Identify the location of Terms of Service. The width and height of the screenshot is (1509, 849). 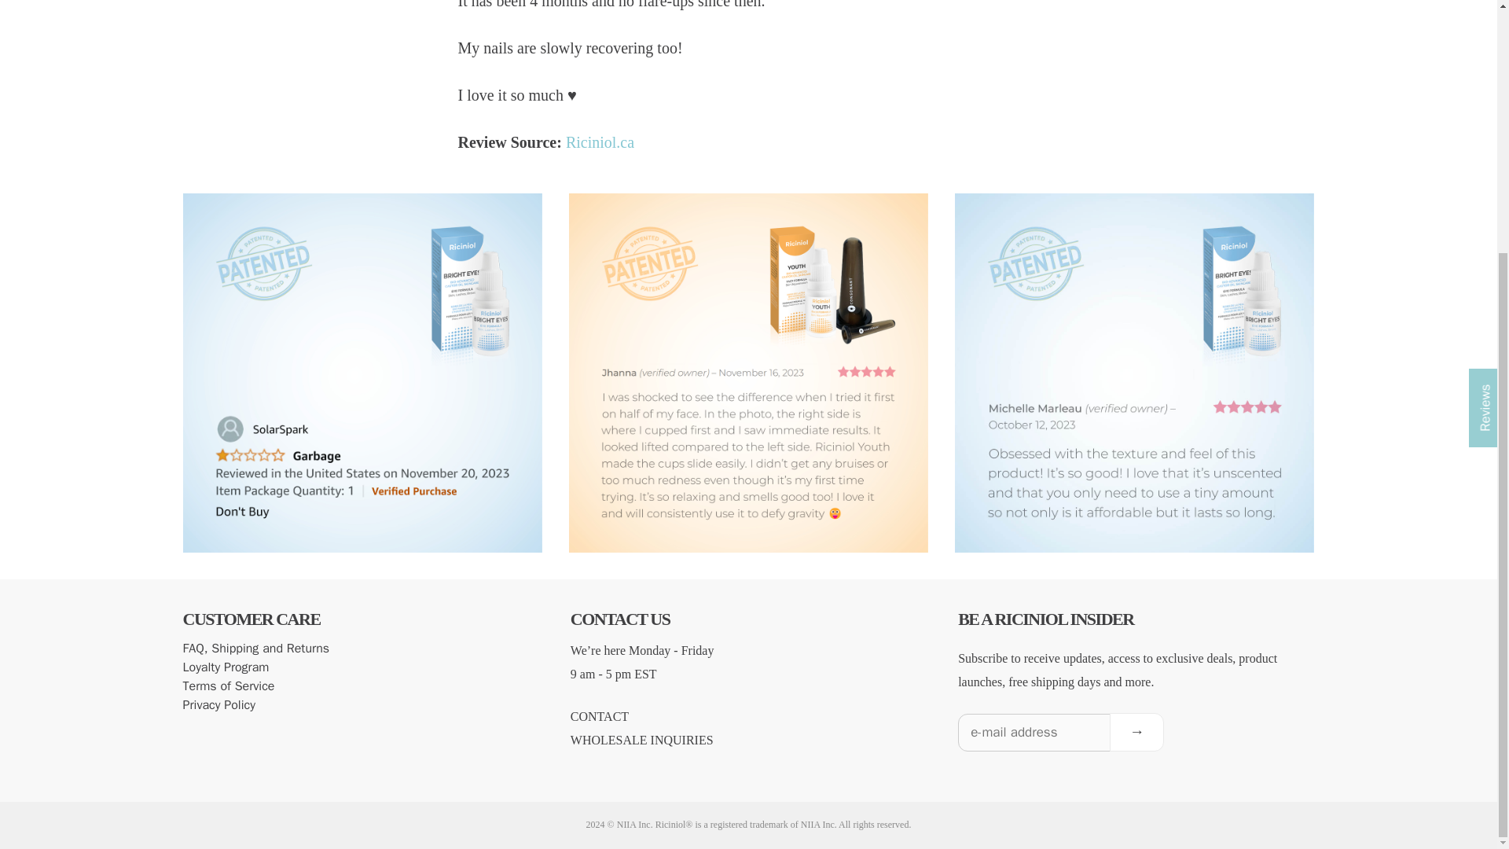
(228, 685).